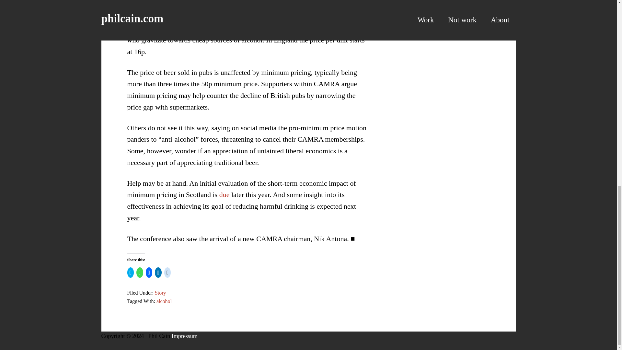 This screenshot has height=350, width=622. What do you see at coordinates (224, 194) in the screenshot?
I see `due` at bounding box center [224, 194].